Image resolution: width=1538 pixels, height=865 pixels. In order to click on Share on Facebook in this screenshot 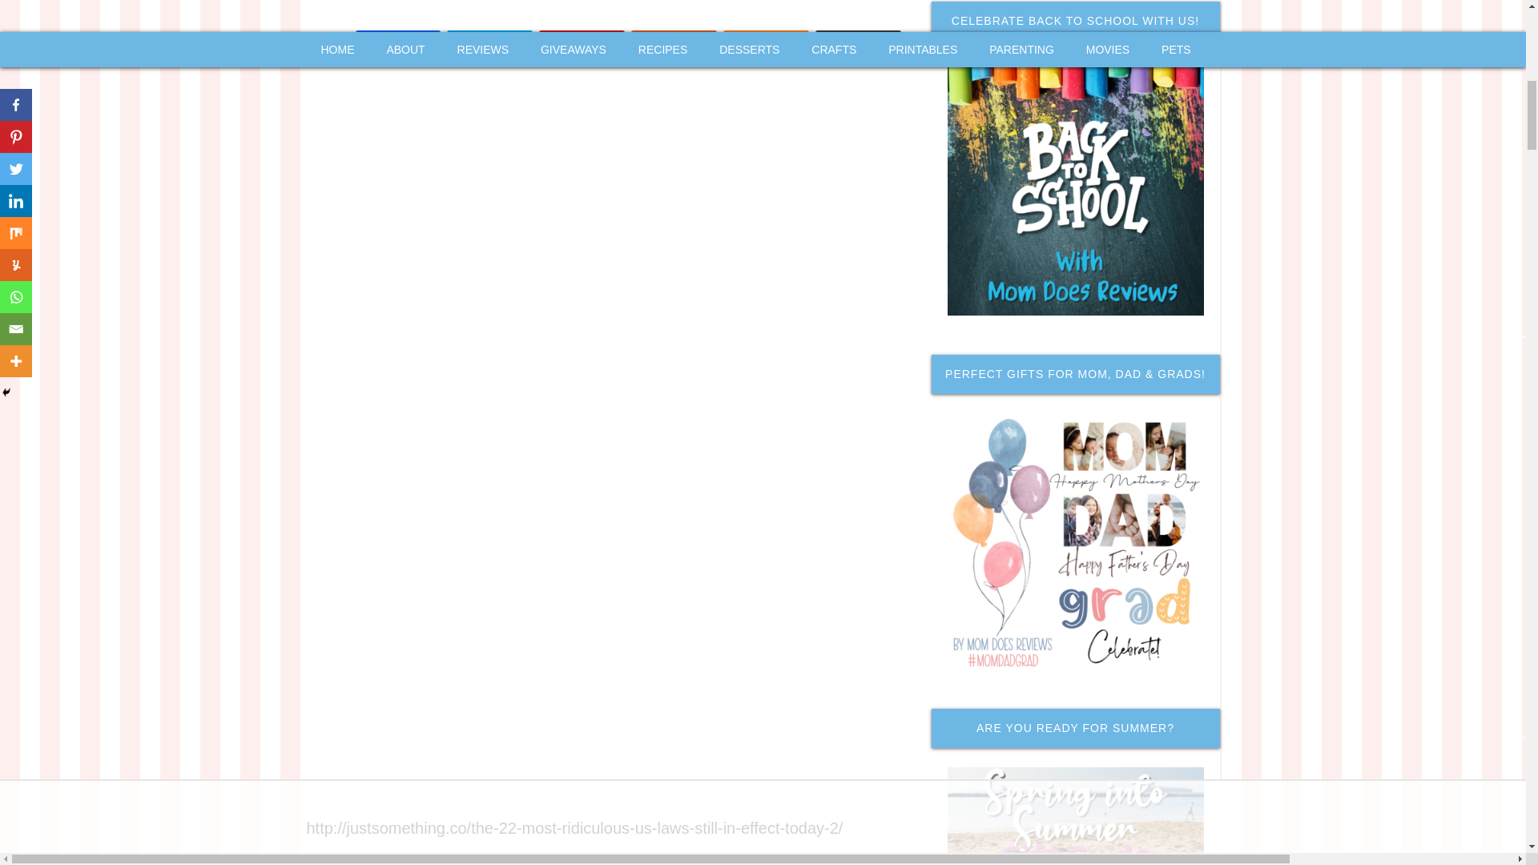, I will do `click(398, 43)`.